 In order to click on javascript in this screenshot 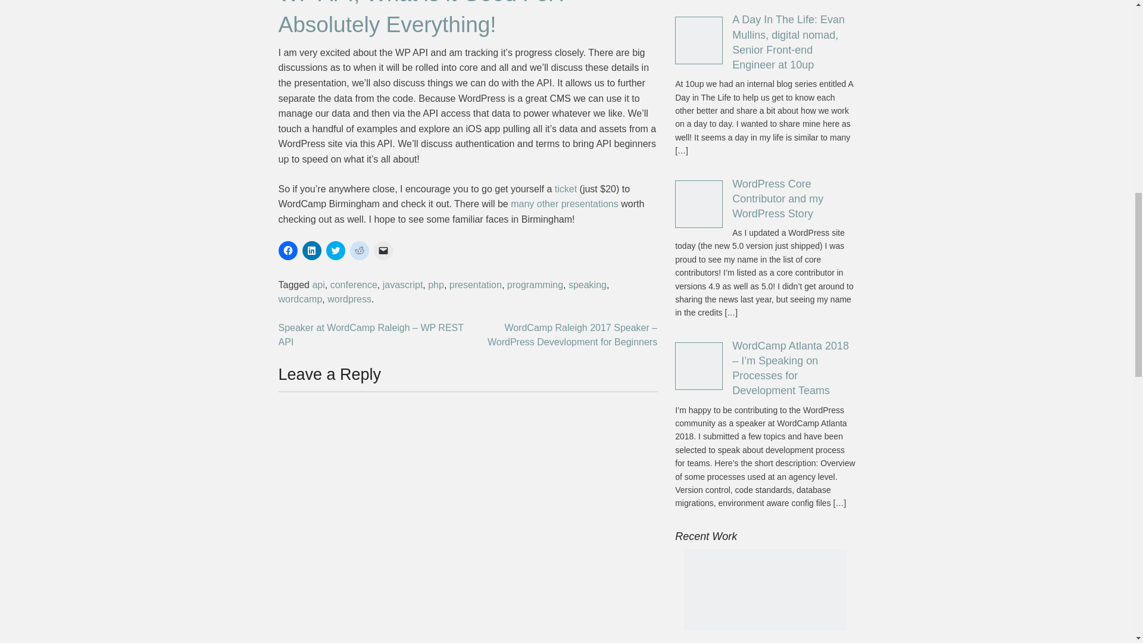, I will do `click(402, 285)`.